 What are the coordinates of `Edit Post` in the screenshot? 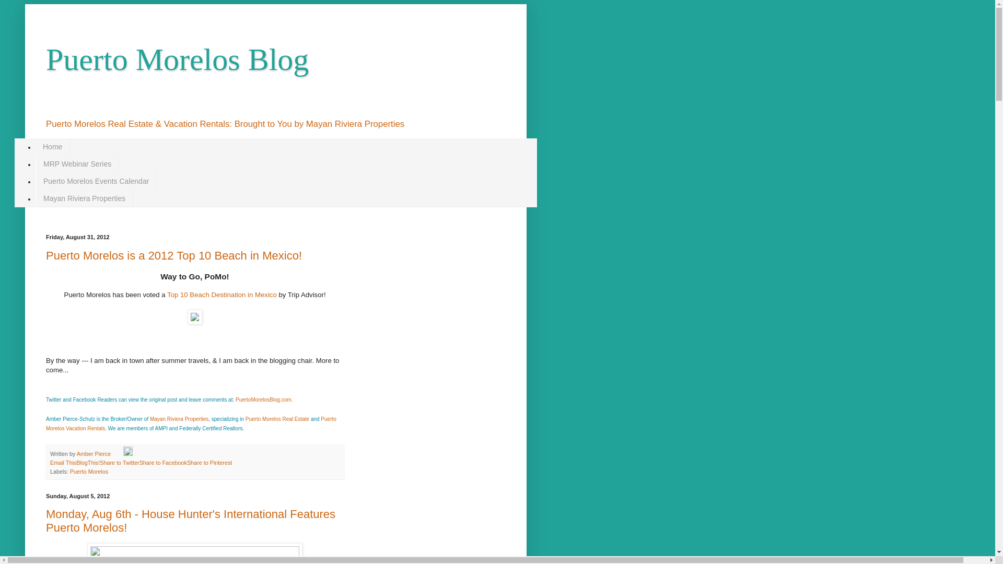 It's located at (127, 453).